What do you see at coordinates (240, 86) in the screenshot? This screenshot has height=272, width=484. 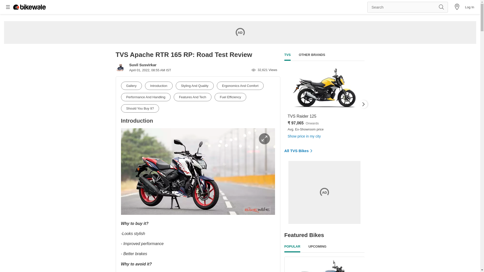 I see `Ergonomics And Comfort` at bounding box center [240, 86].